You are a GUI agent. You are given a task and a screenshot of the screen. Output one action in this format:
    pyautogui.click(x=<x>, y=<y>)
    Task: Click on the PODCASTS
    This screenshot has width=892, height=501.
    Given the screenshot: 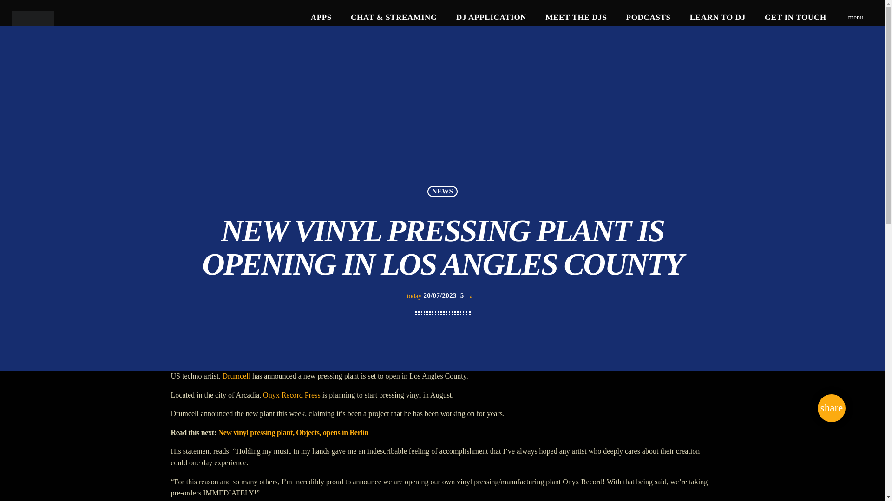 What is the action you would take?
    pyautogui.click(x=648, y=18)
    